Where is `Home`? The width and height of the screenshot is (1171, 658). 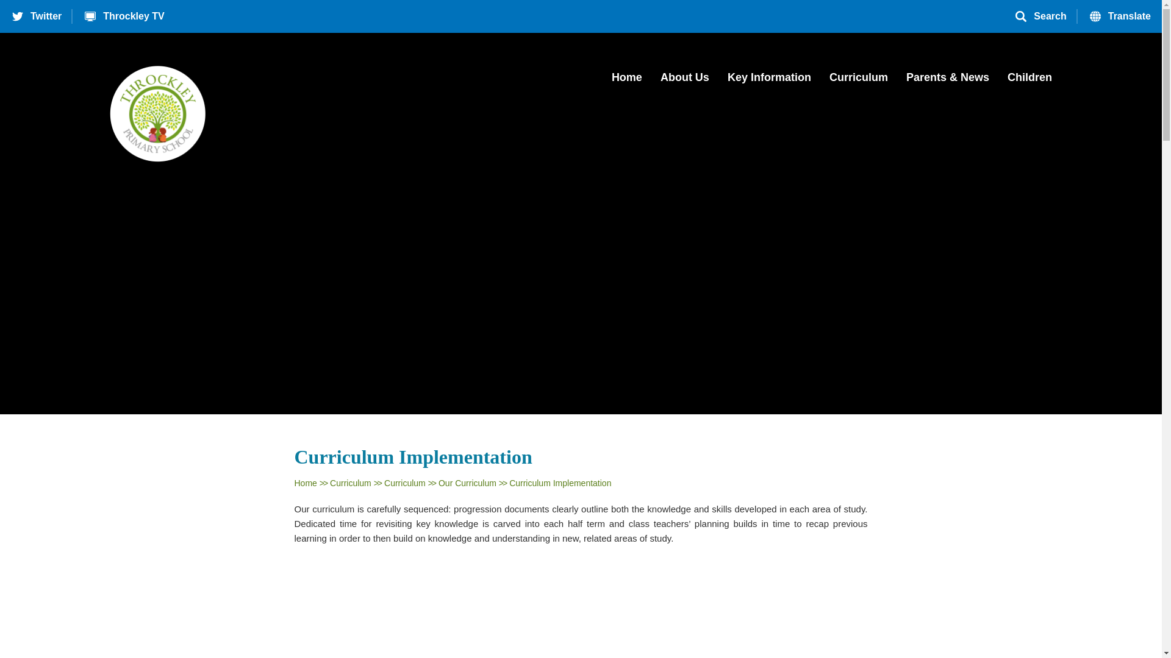
Home is located at coordinates (626, 79).